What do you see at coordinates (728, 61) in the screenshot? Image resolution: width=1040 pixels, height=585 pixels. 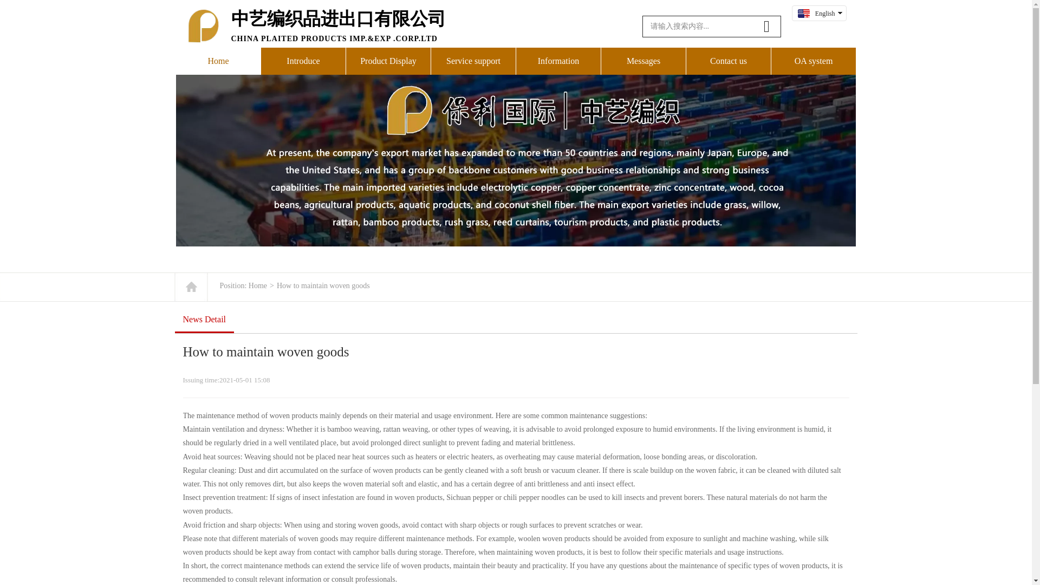 I see `Contact us` at bounding box center [728, 61].